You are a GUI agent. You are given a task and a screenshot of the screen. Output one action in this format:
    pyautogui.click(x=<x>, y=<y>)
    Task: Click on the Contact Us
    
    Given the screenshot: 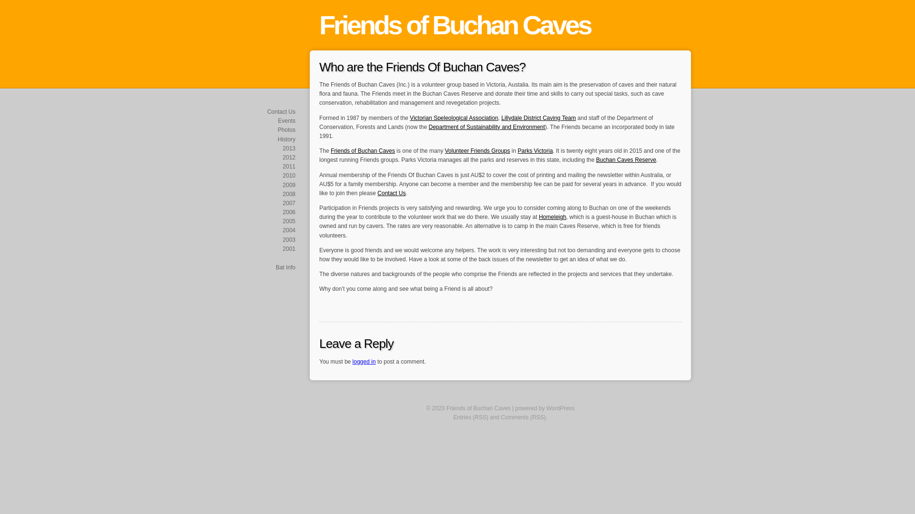 What is the action you would take?
    pyautogui.click(x=392, y=193)
    